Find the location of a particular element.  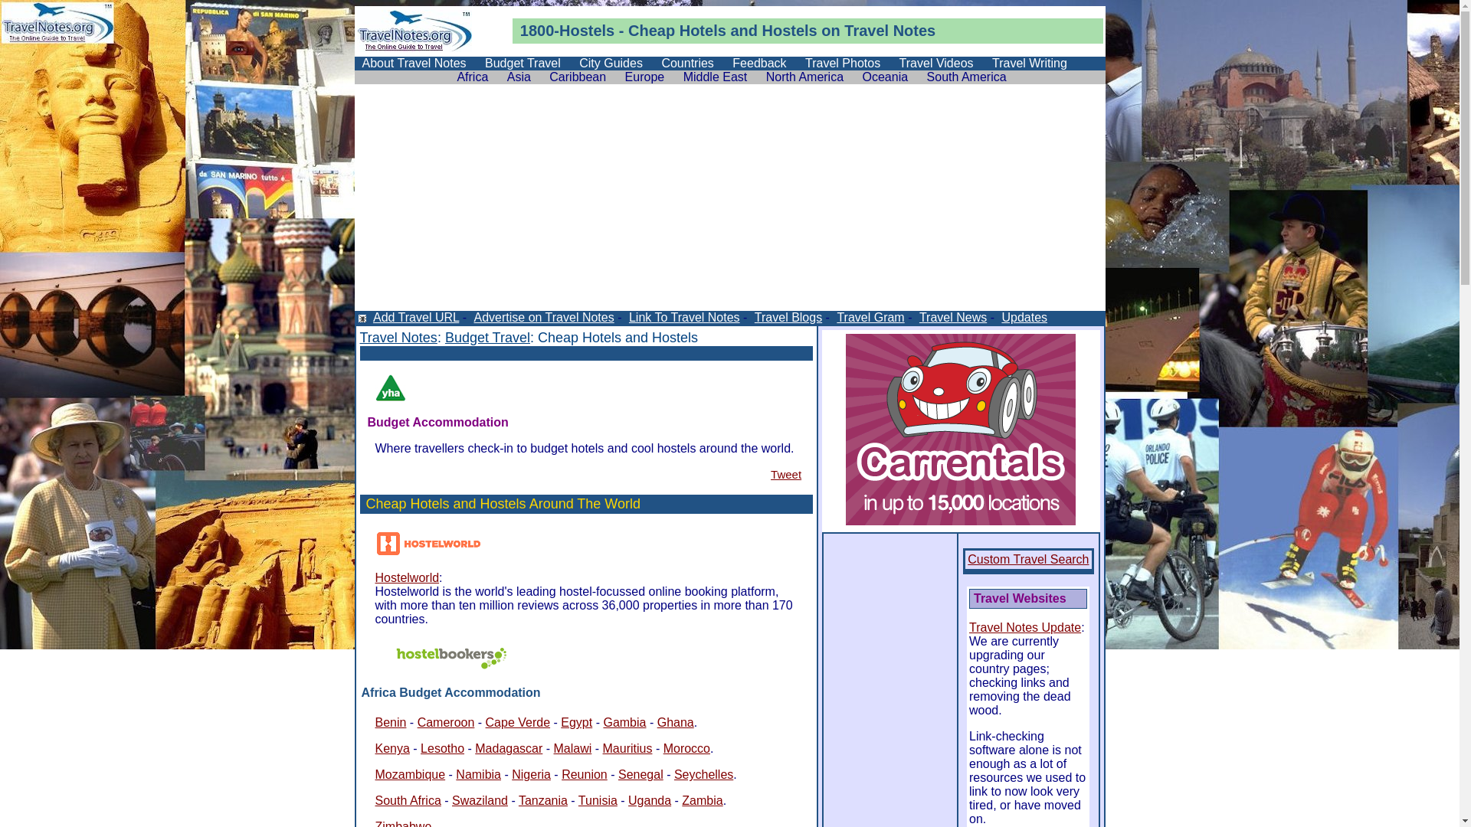

Travel Gram is located at coordinates (869, 317).